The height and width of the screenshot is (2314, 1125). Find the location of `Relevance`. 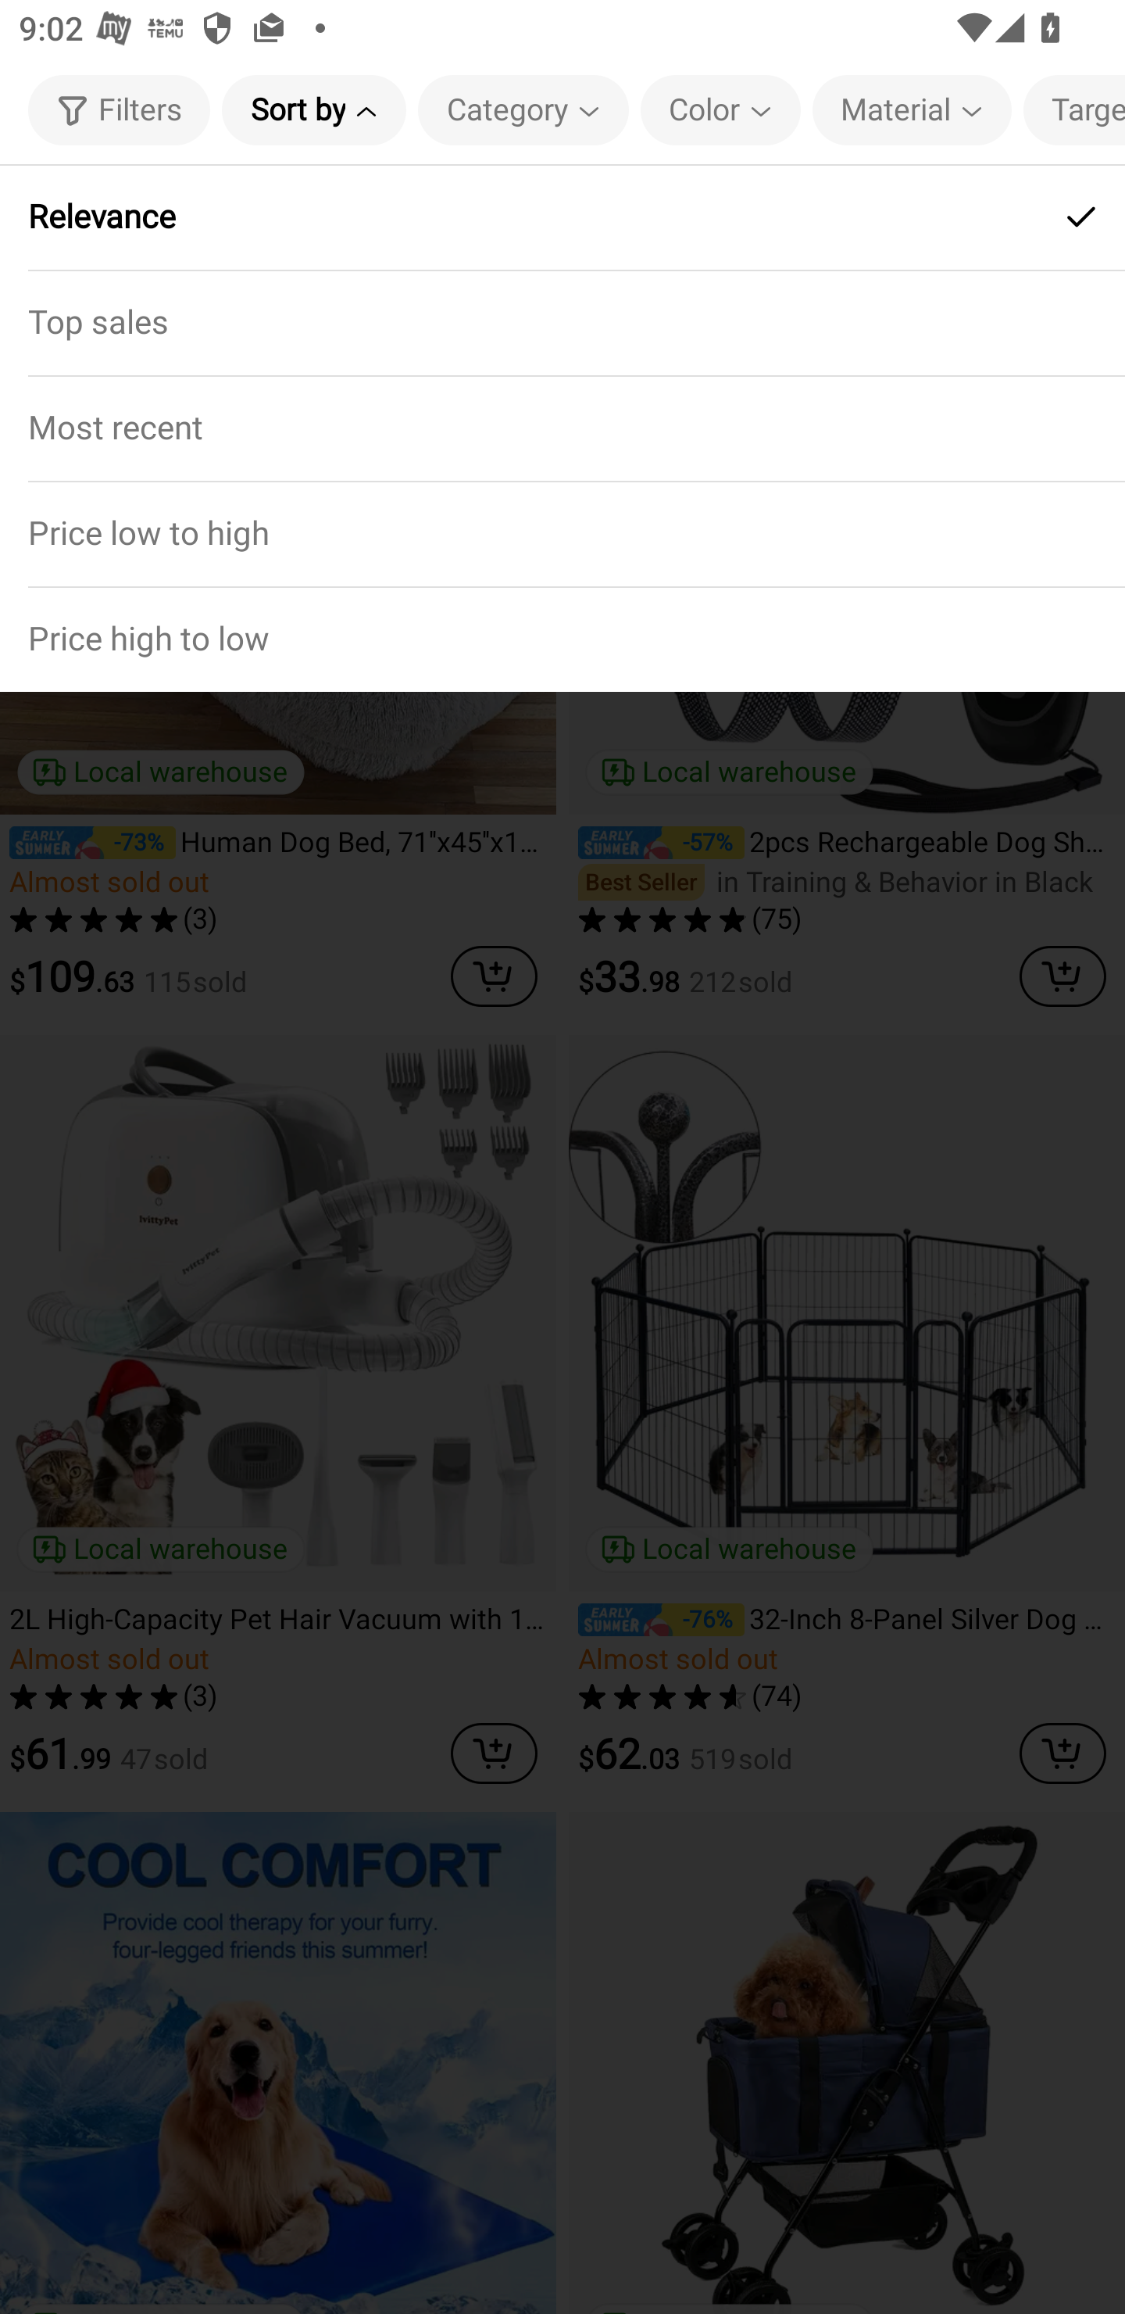

Relevance is located at coordinates (562, 217).